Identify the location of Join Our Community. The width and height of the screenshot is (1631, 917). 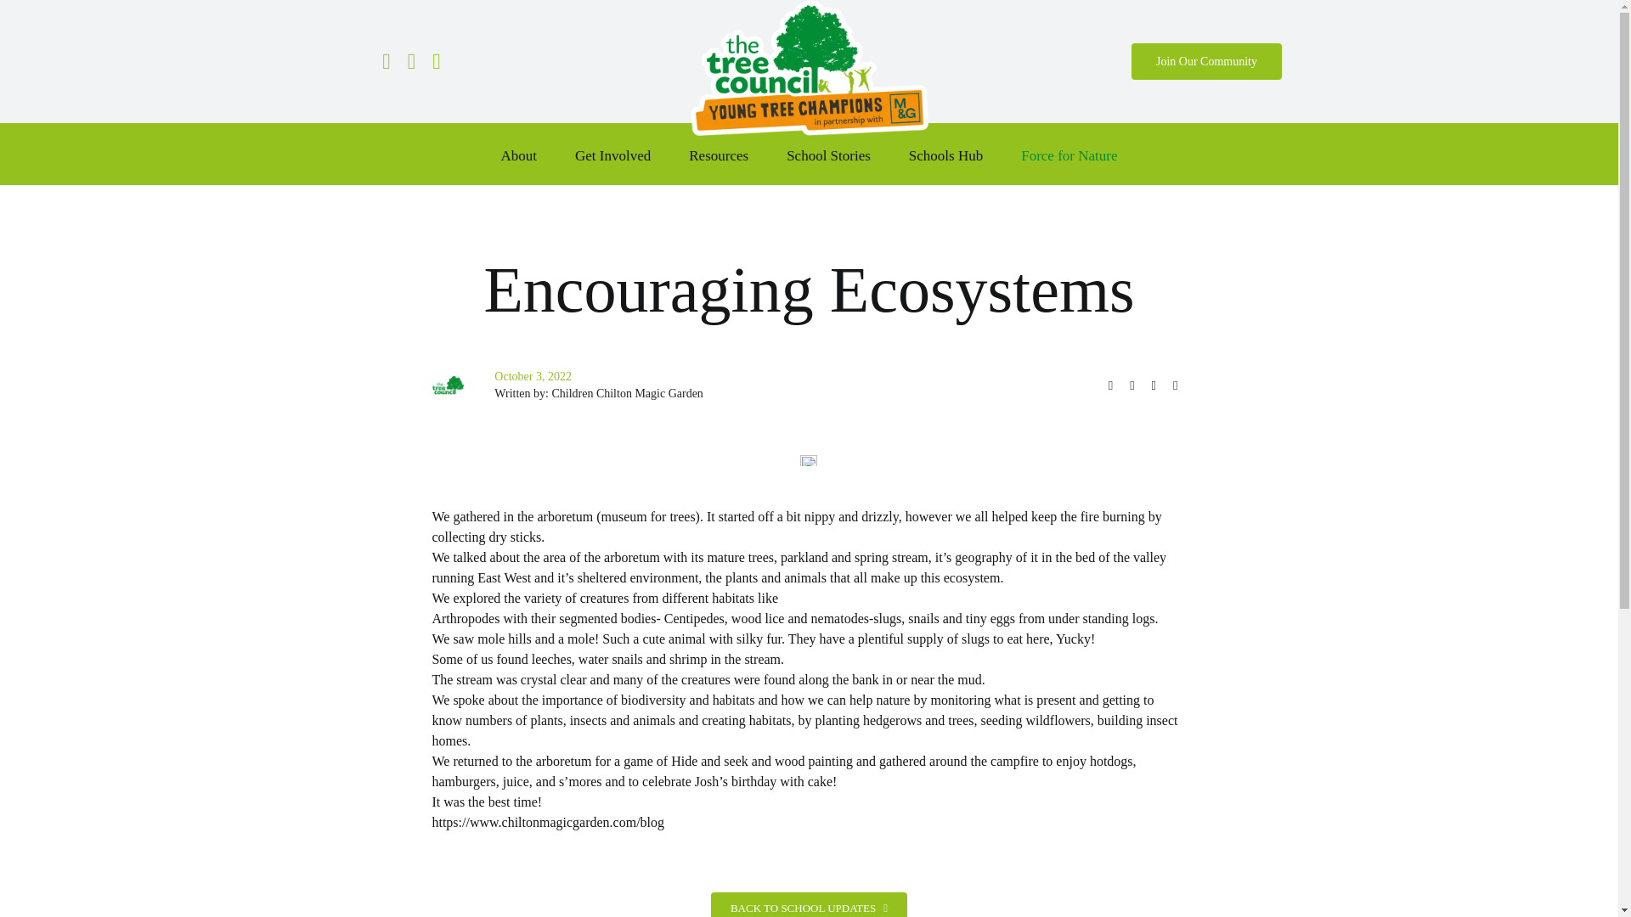
(1206, 61).